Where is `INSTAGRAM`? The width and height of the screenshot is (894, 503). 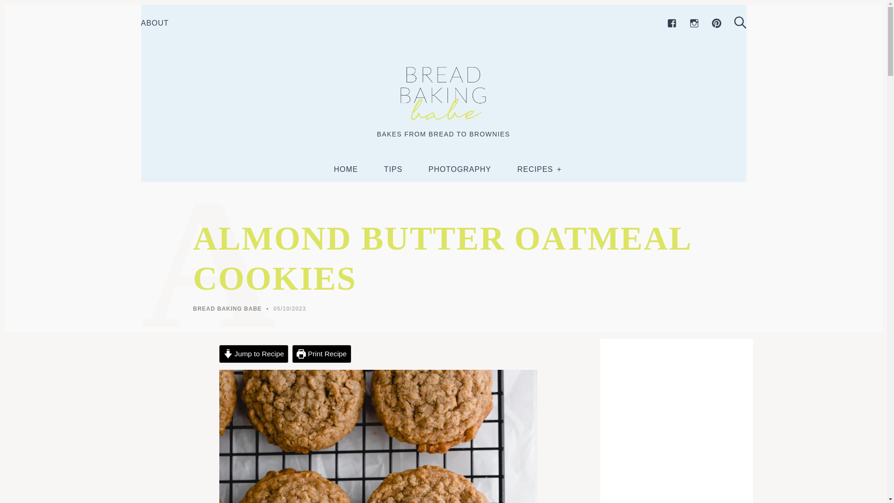 INSTAGRAM is located at coordinates (694, 23).